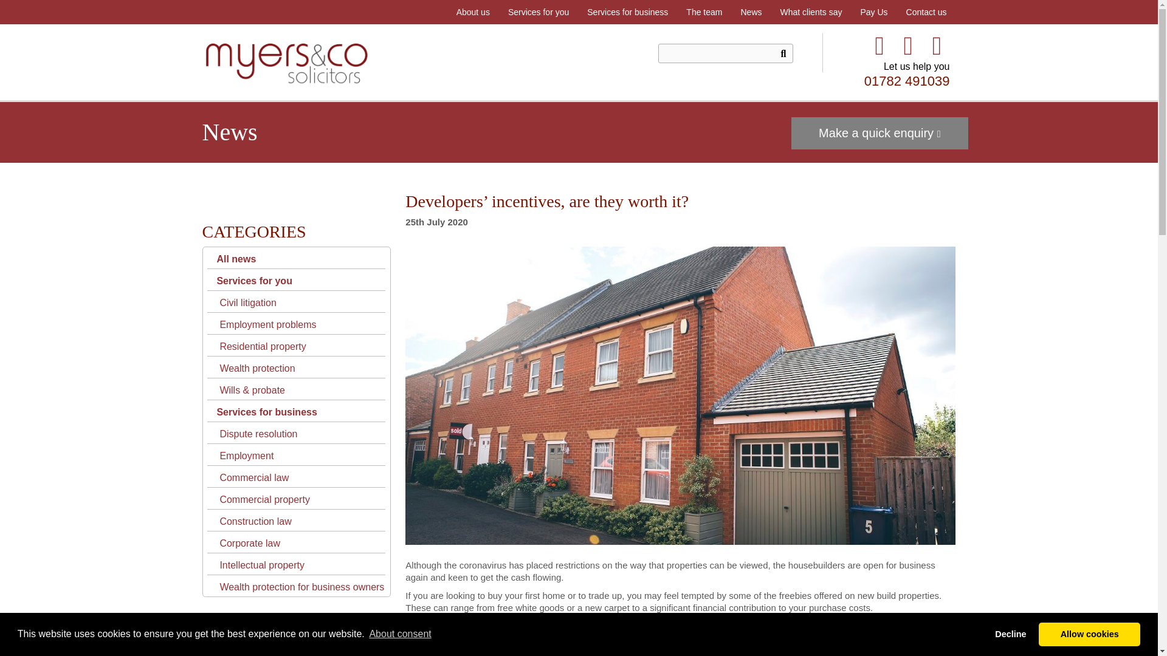 This screenshot has height=656, width=1167. Describe the element at coordinates (926, 12) in the screenshot. I see `Contact us` at that location.